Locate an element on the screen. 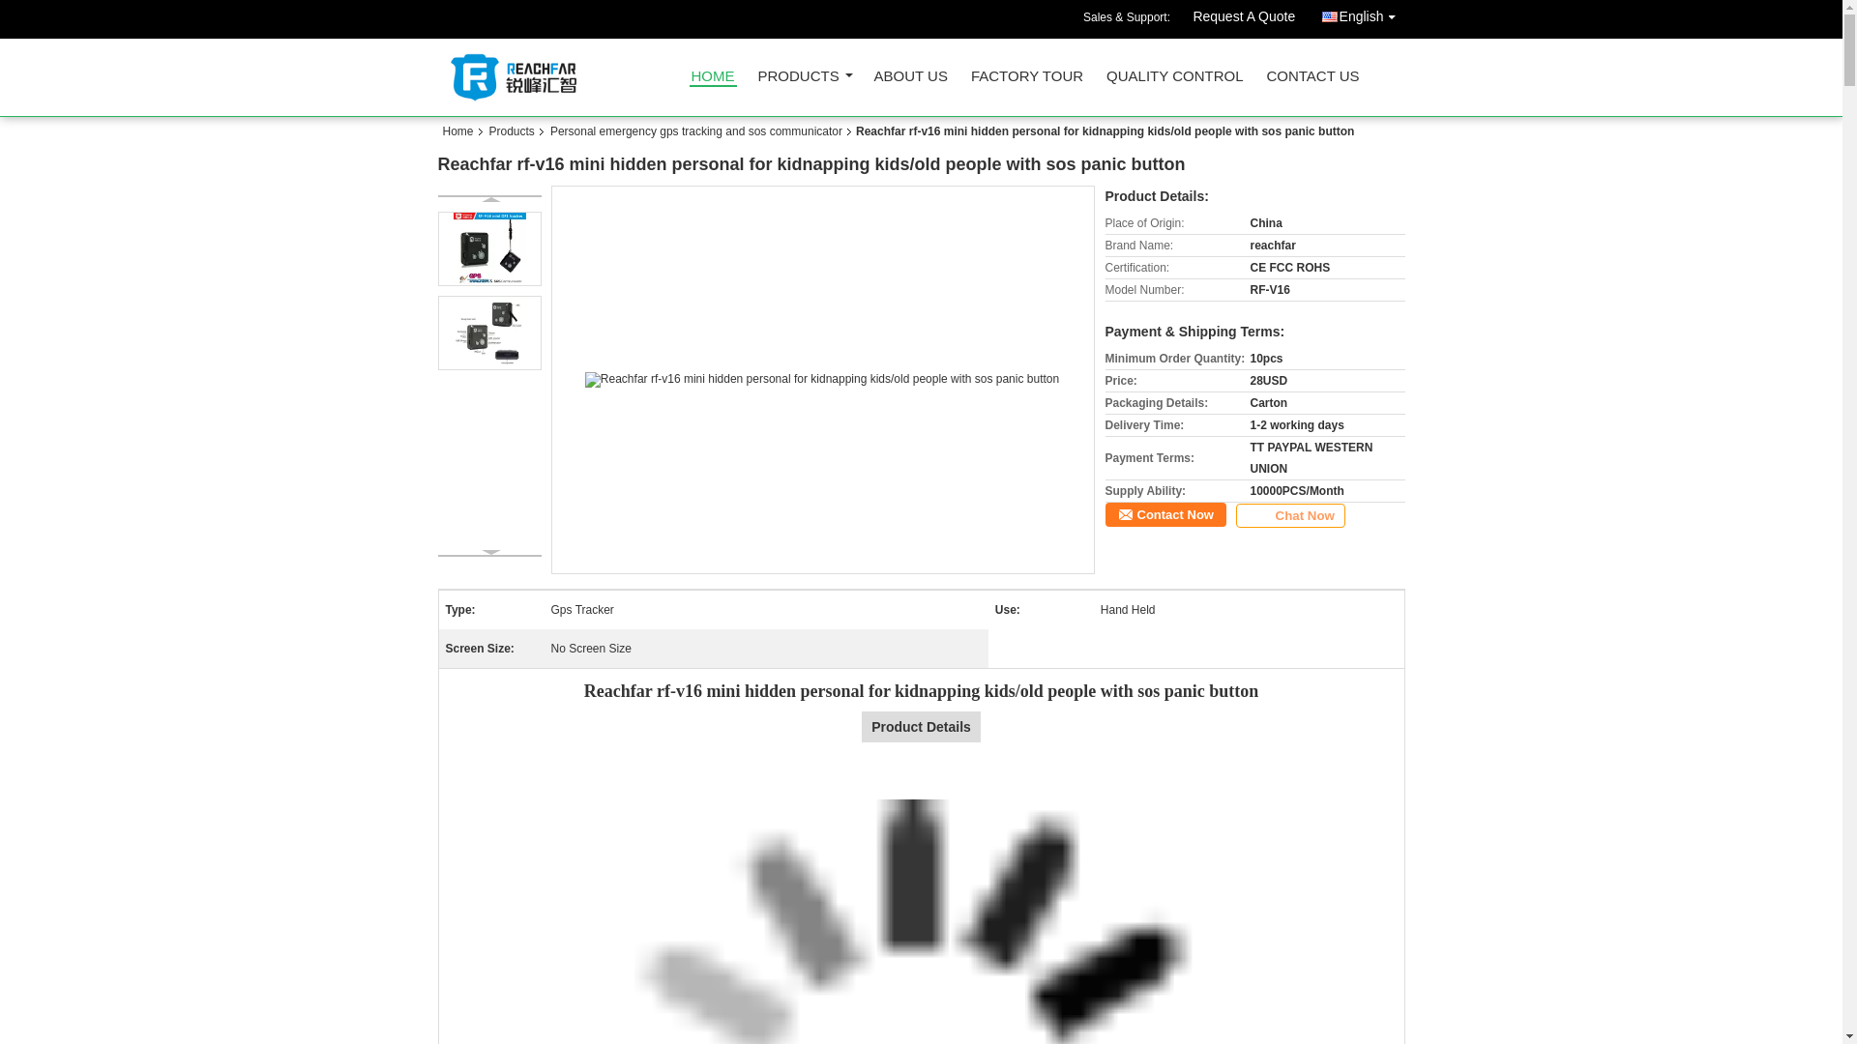 Image resolution: width=1857 pixels, height=1044 pixels. PRODUCTS is located at coordinates (804, 81).